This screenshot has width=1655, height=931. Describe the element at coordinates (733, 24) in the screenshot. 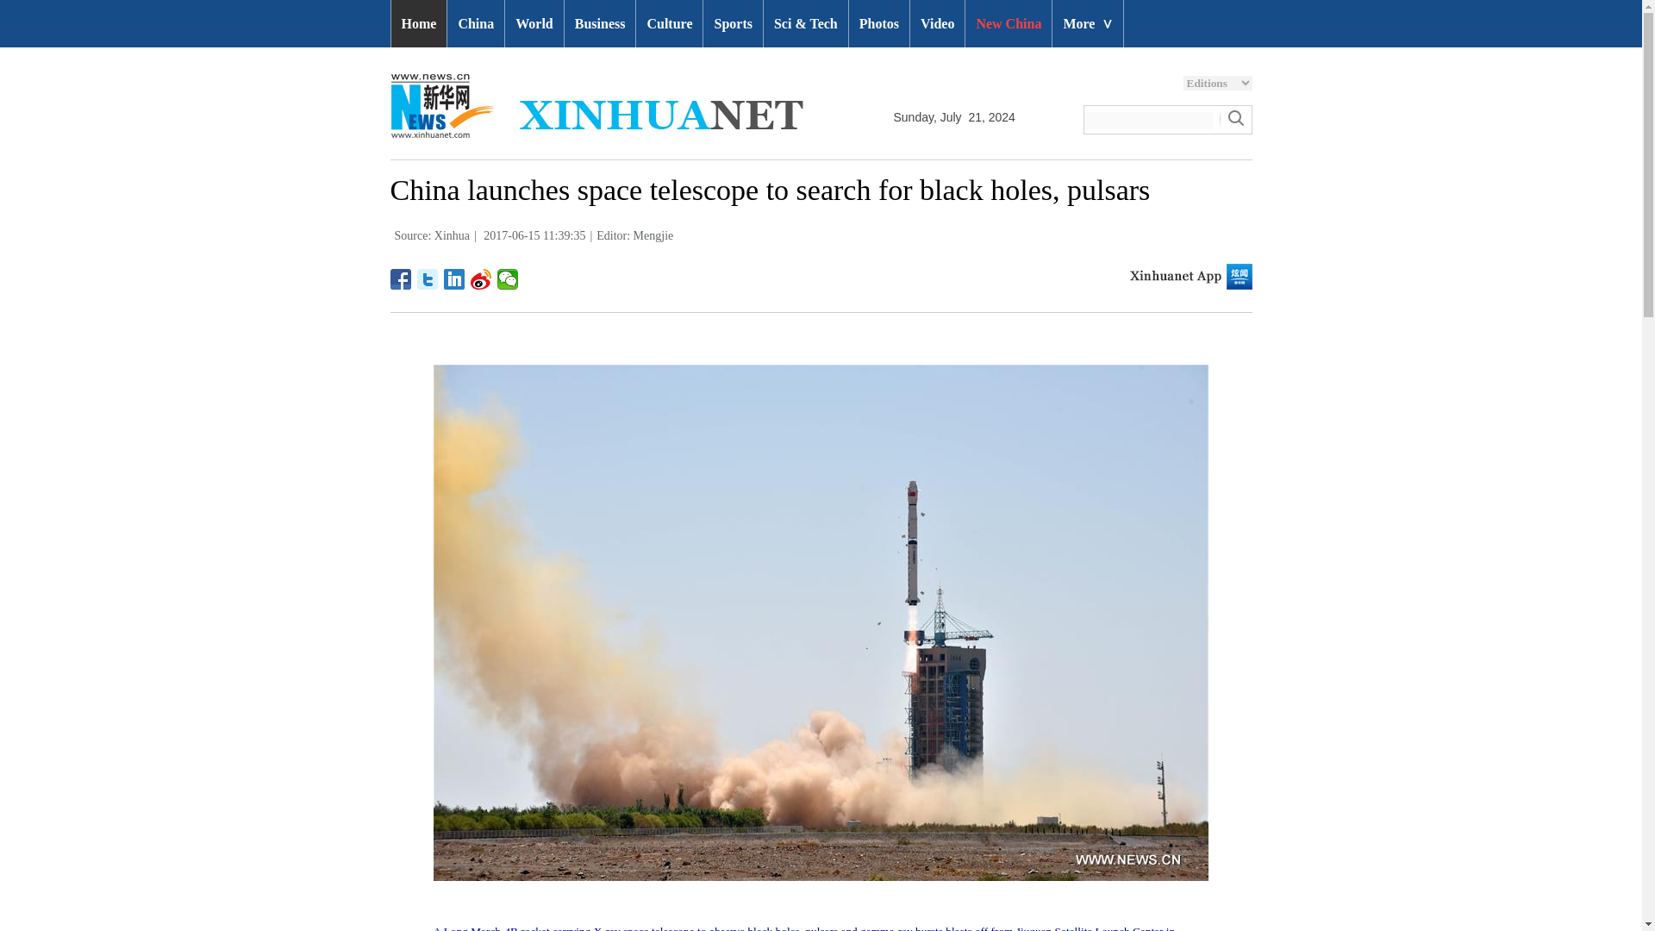

I see `Sports` at that location.